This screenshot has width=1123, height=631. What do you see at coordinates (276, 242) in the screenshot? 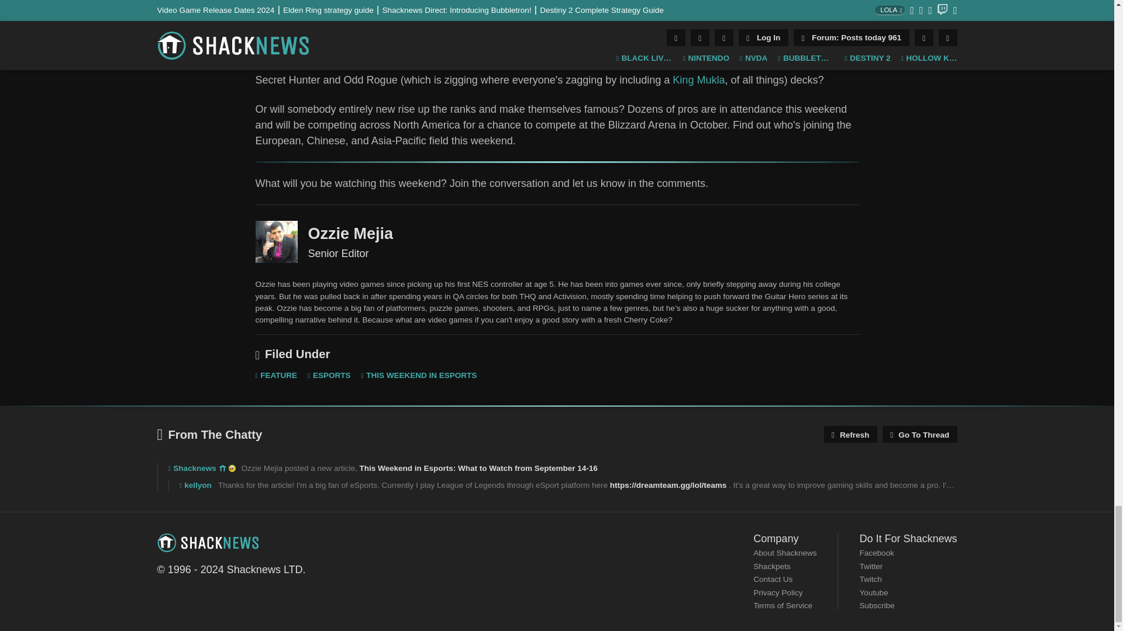
I see `Senior Editor` at bounding box center [276, 242].